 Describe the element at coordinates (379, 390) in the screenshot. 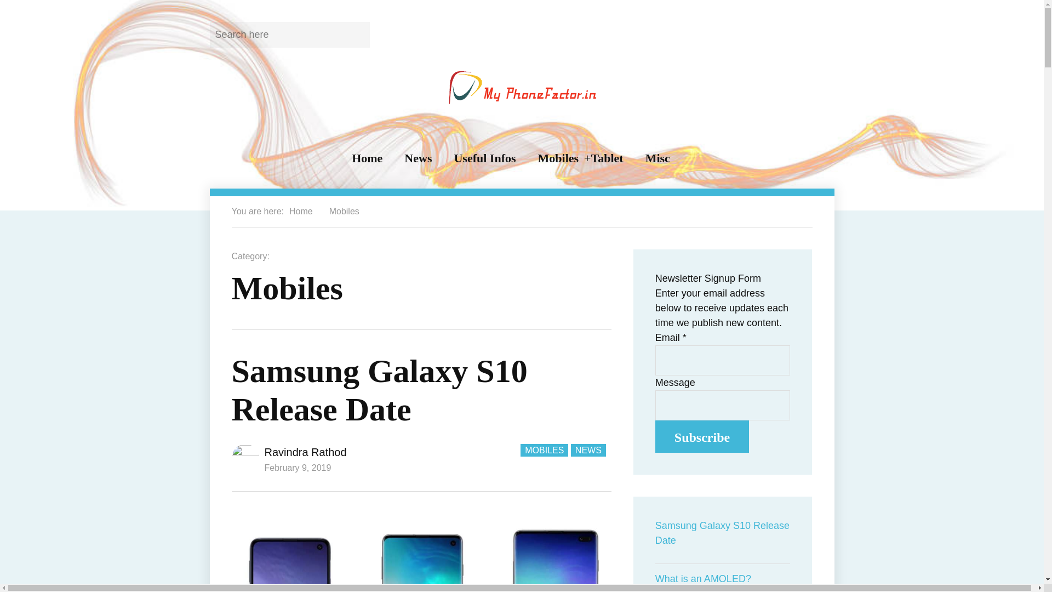

I see `Samsung Galaxy S10 Release Date` at that location.